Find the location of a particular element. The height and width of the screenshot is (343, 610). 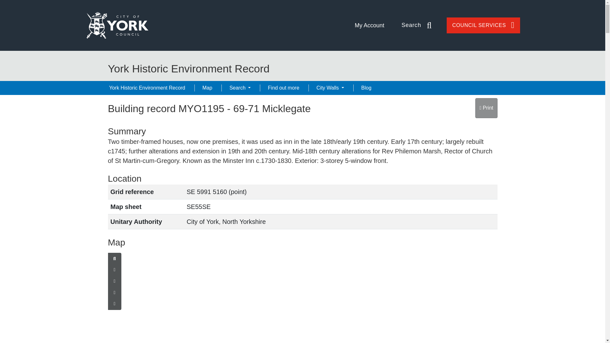

Search is located at coordinates (417, 25).